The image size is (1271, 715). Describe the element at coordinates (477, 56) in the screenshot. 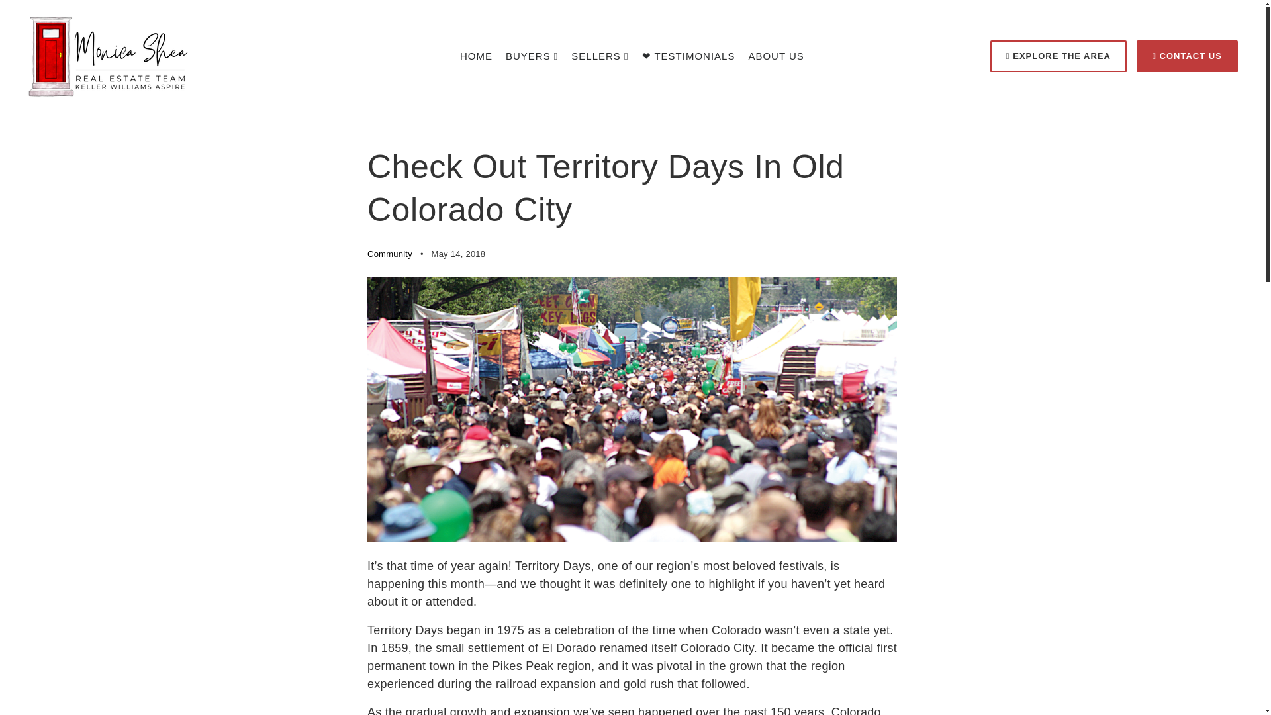

I see `HOME` at that location.